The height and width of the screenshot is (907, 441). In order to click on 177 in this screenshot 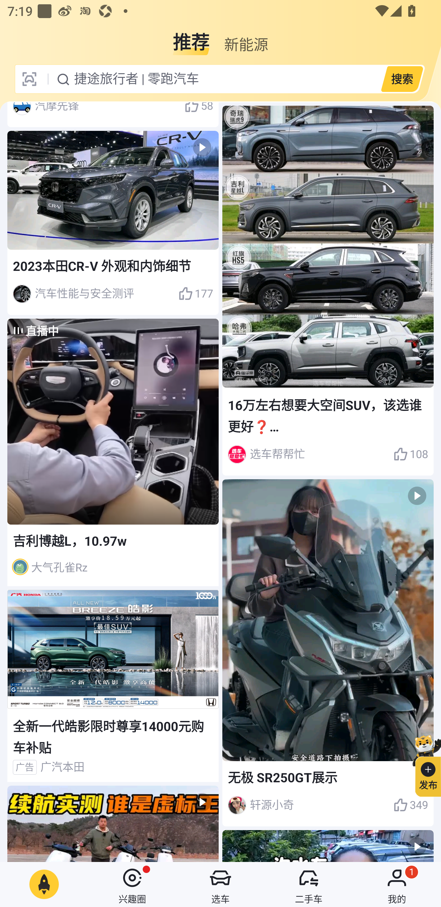, I will do `click(195, 294)`.